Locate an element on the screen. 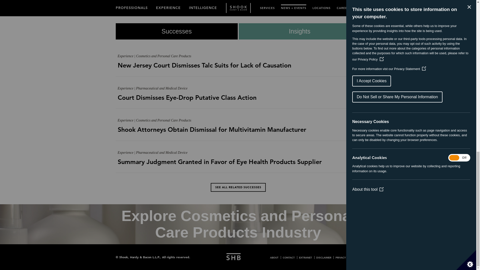 The width and height of the screenshot is (480, 270). Insights is located at coordinates (299, 31).